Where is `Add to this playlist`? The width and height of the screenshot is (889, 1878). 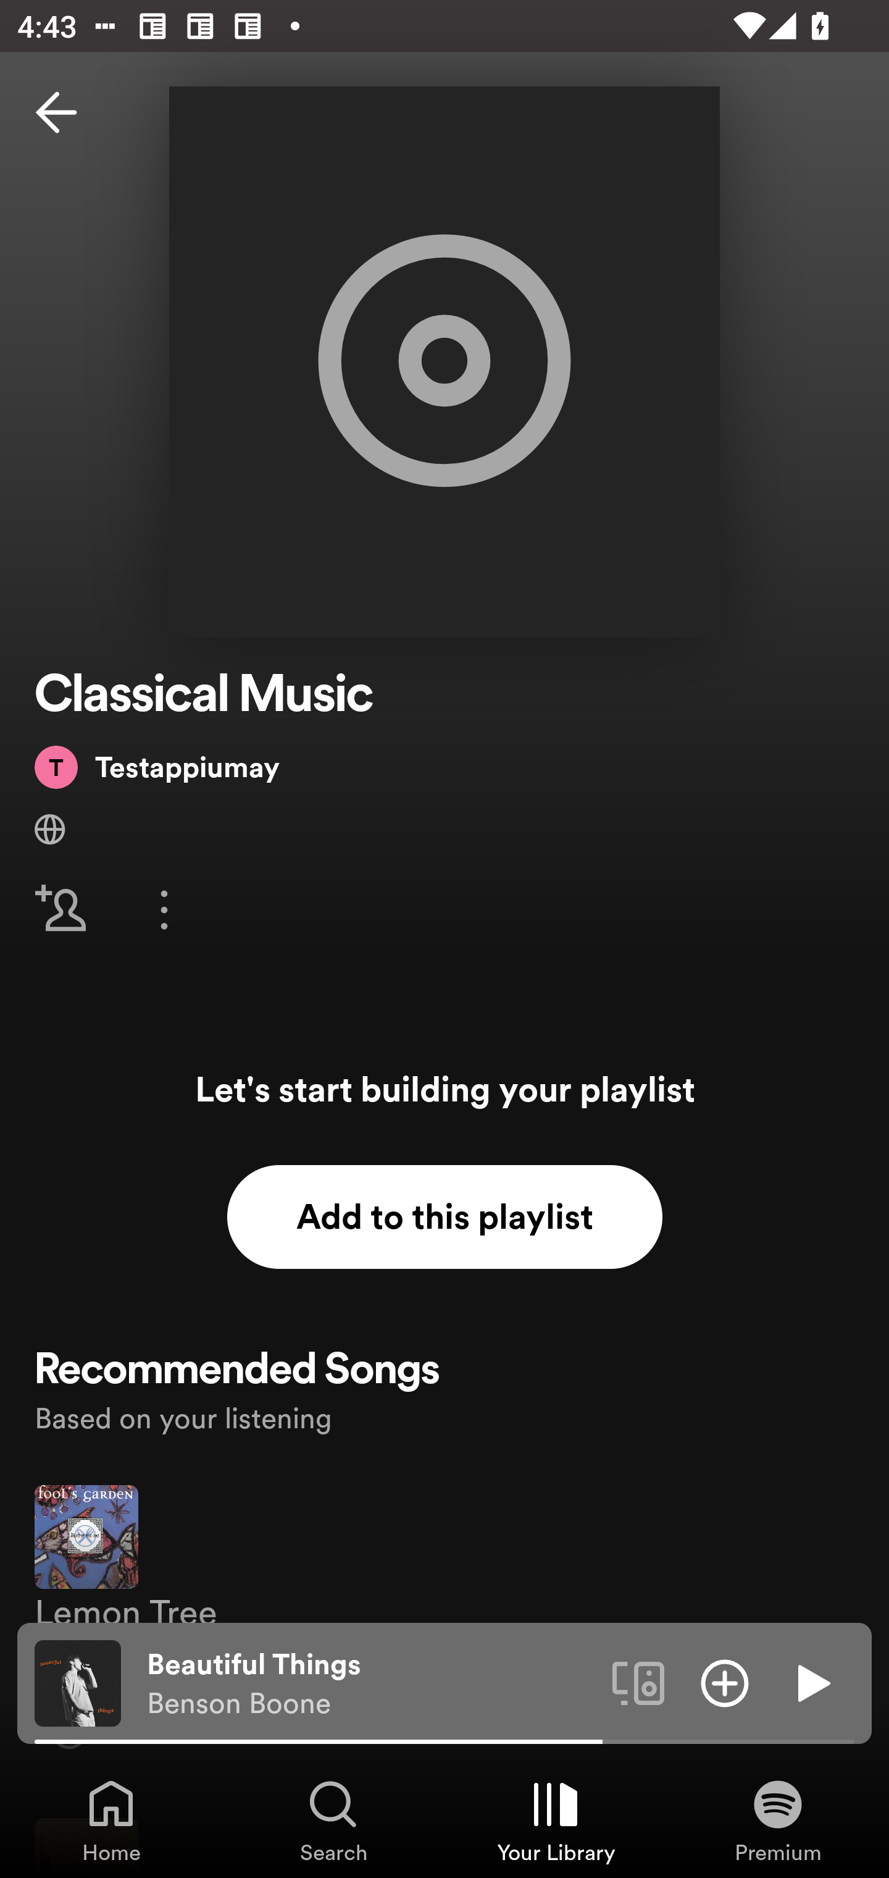 Add to this playlist is located at coordinates (444, 1217).